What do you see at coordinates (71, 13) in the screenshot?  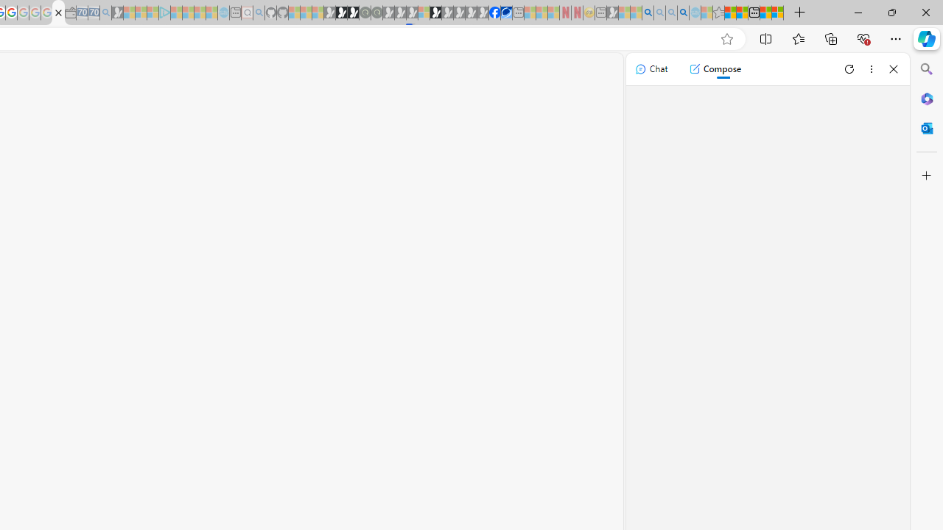 I see `Wallet - Sleeping` at bounding box center [71, 13].